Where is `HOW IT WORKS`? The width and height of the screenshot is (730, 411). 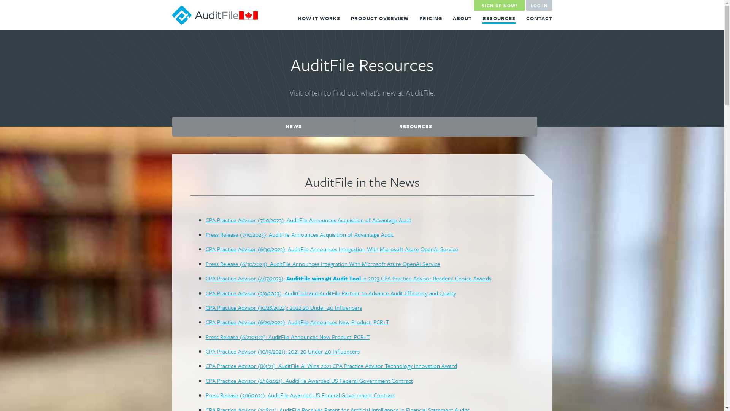 HOW IT WORKS is located at coordinates (319, 18).